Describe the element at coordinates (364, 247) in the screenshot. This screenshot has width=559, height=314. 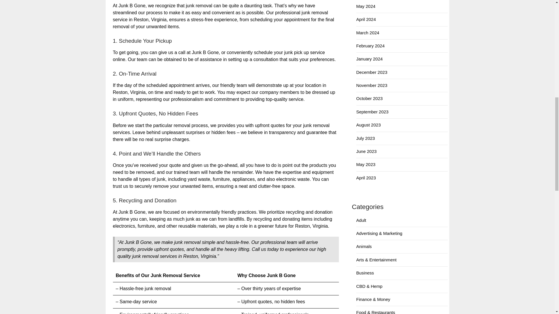
I see `Animals` at that location.